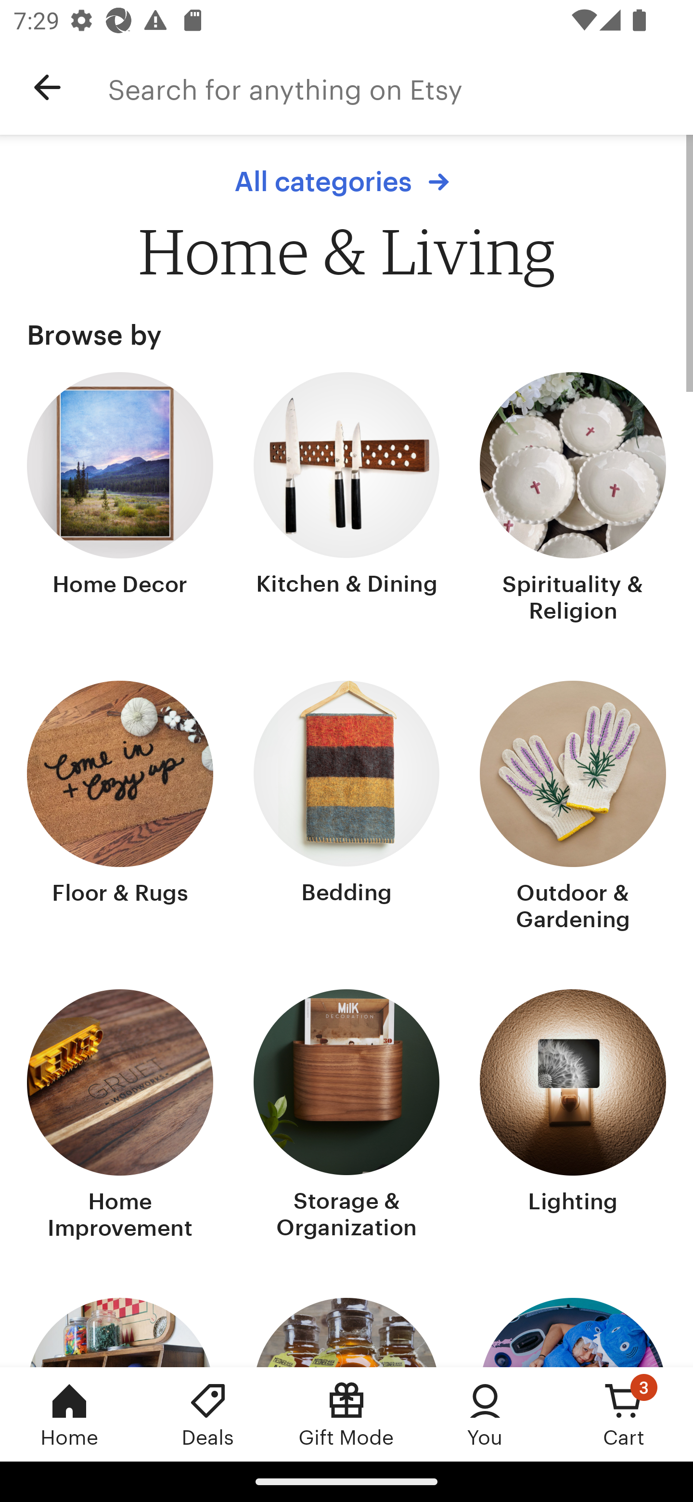  Describe the element at coordinates (120, 1117) in the screenshot. I see `Home Improvement` at that location.